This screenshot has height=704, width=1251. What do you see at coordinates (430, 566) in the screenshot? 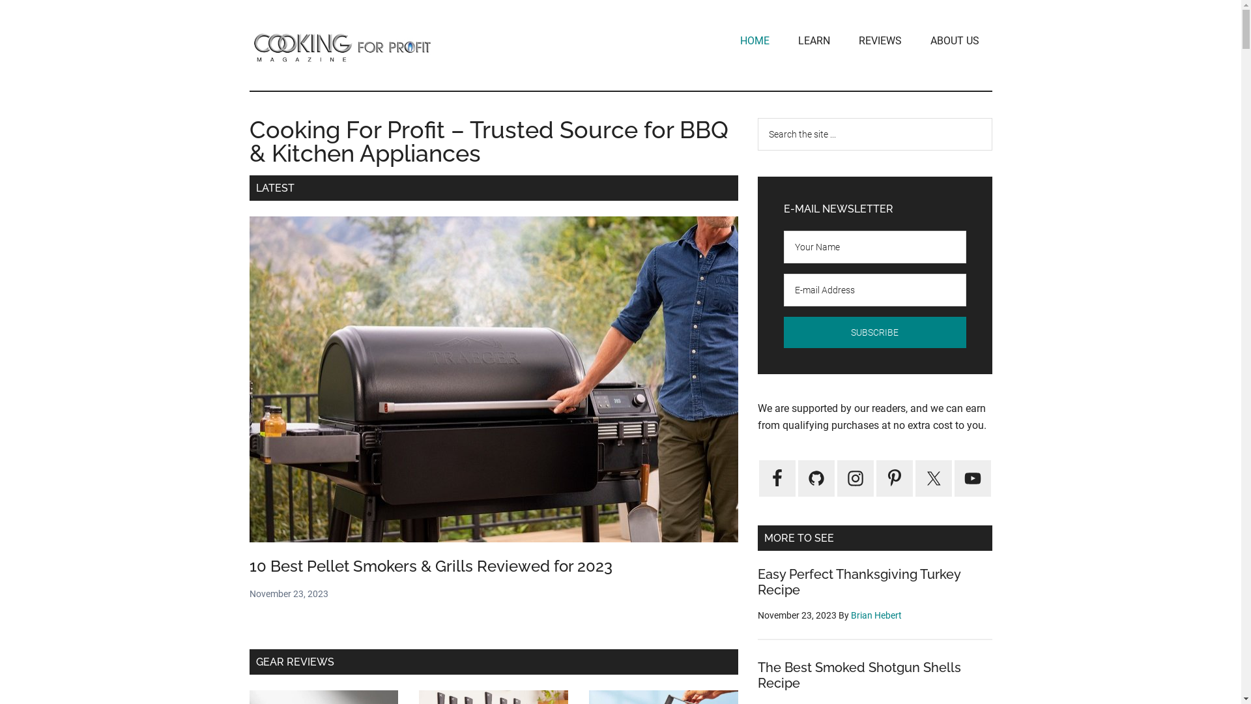
I see `10 Best Pellet Smokers & Grills Reviewed for 2023` at bounding box center [430, 566].